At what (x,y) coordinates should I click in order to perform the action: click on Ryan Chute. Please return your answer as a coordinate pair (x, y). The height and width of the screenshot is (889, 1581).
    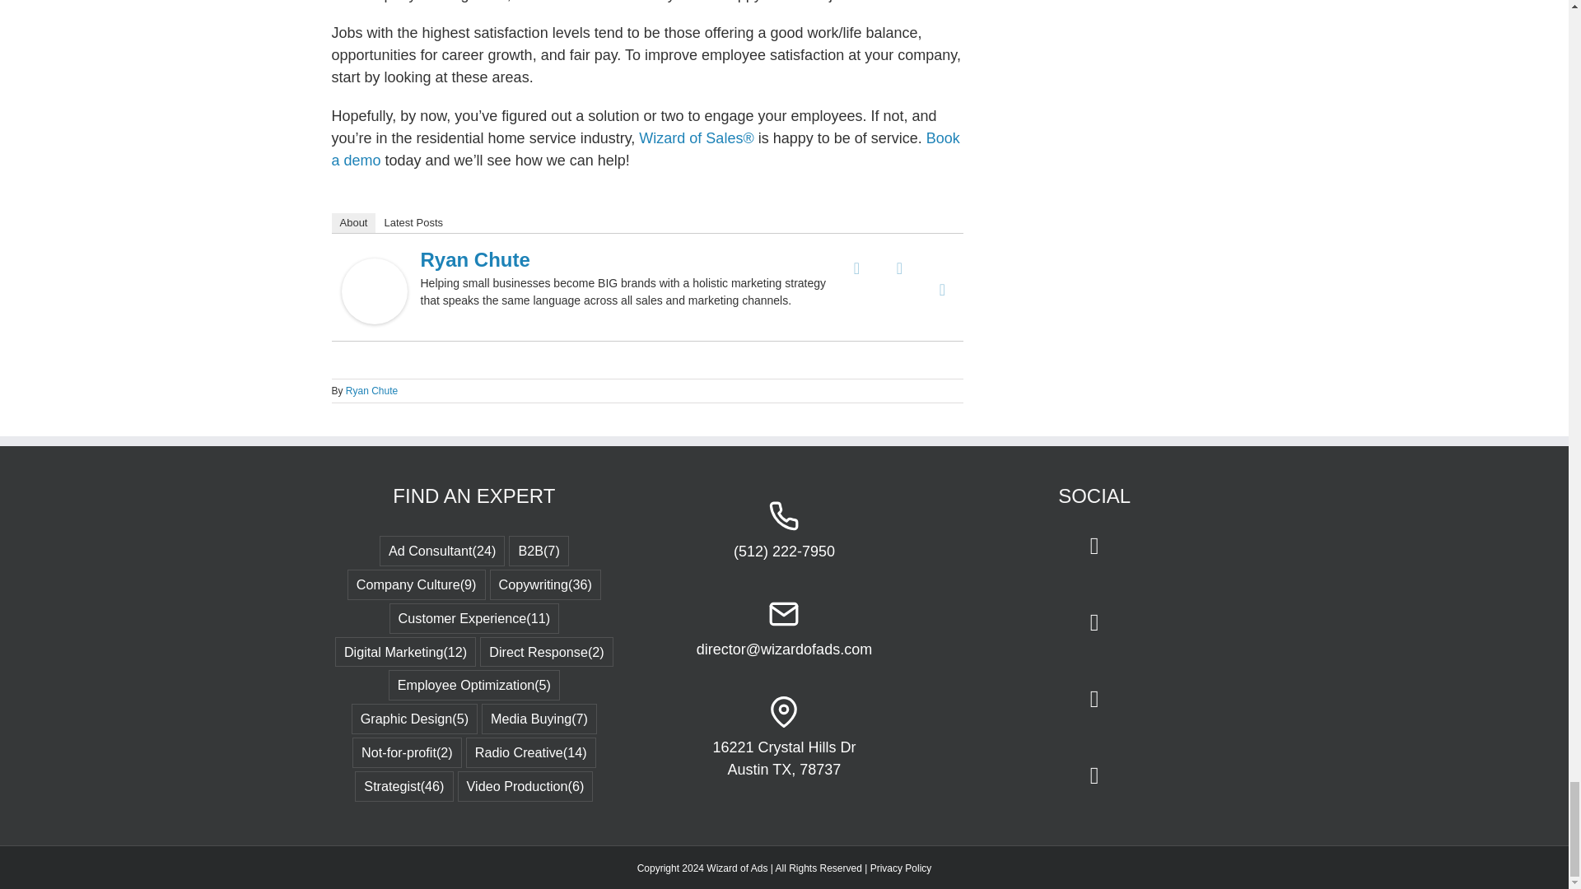
    Looking at the image, I should click on (374, 268).